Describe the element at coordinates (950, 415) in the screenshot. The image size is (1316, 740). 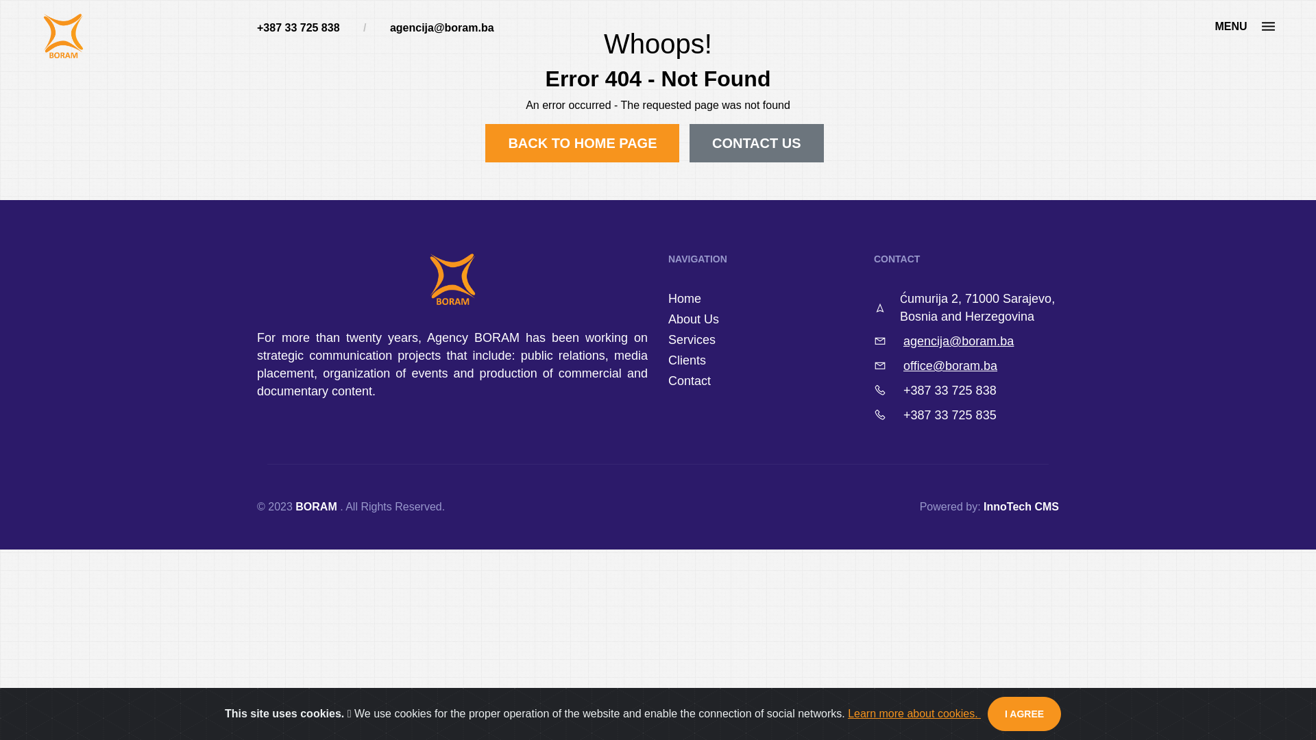
I see `+387 33 725 835` at that location.